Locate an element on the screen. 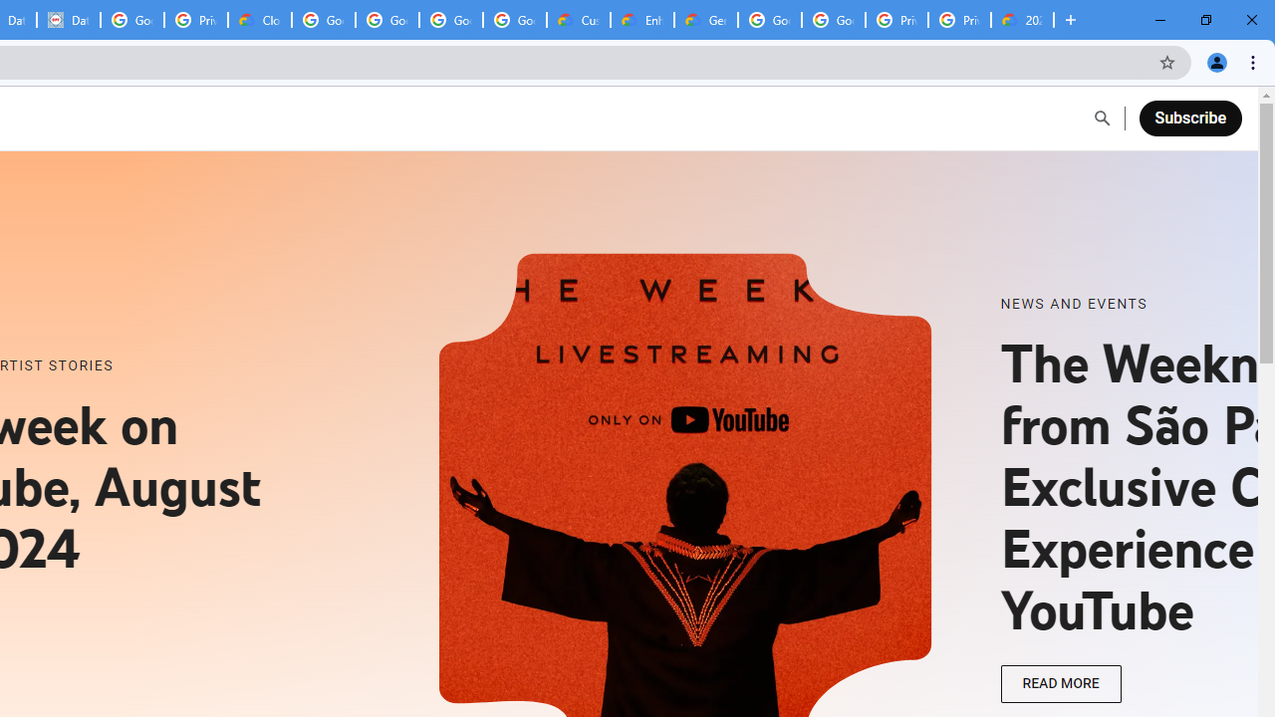 The image size is (1275, 717). Google Cloud Platform is located at coordinates (834, 20).